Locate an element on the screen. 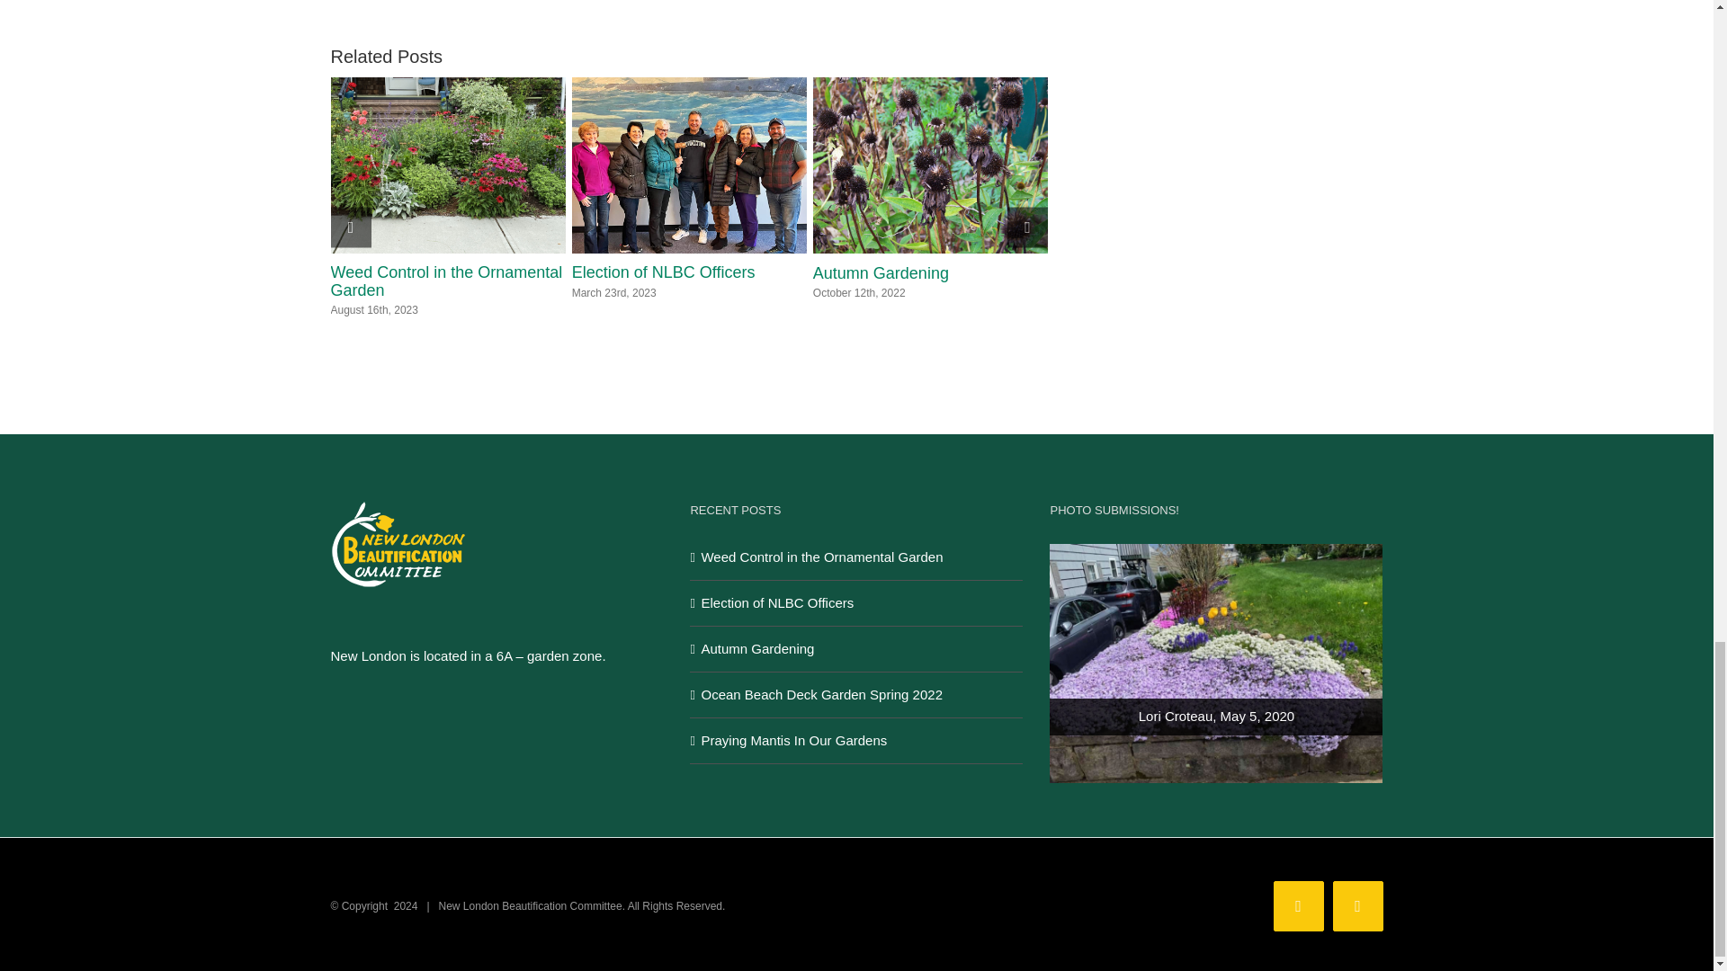  Weed Control in the Ornamental Garden is located at coordinates (446, 281).